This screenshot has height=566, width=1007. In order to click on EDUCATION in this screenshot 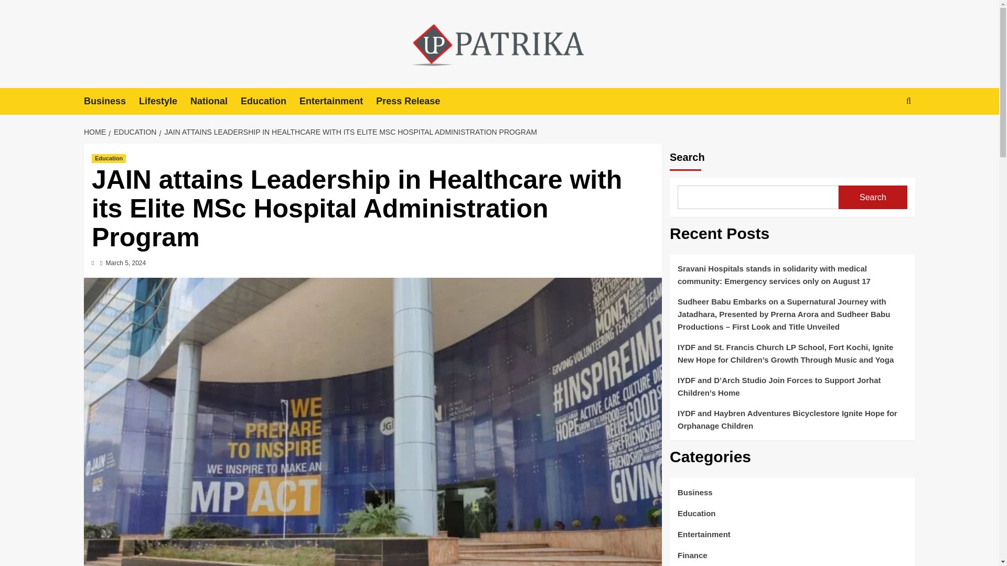, I will do `click(134, 132)`.